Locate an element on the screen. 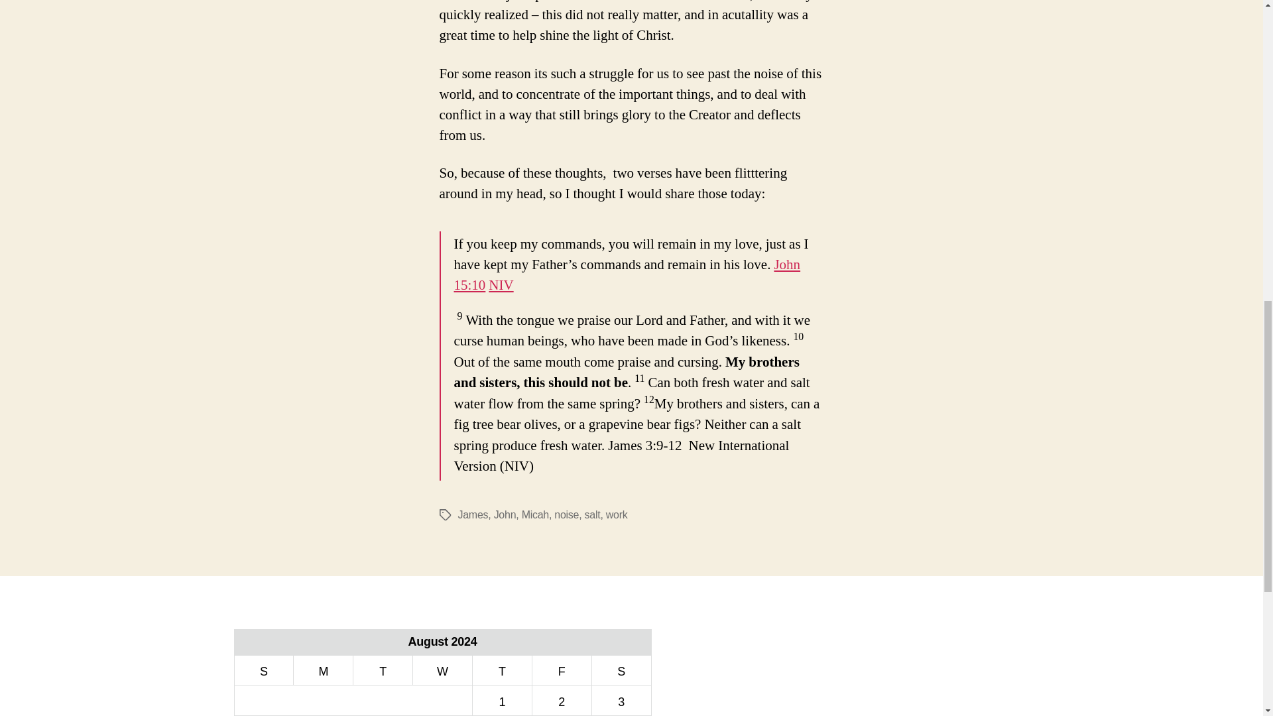 The height and width of the screenshot is (716, 1273). work is located at coordinates (617, 514).